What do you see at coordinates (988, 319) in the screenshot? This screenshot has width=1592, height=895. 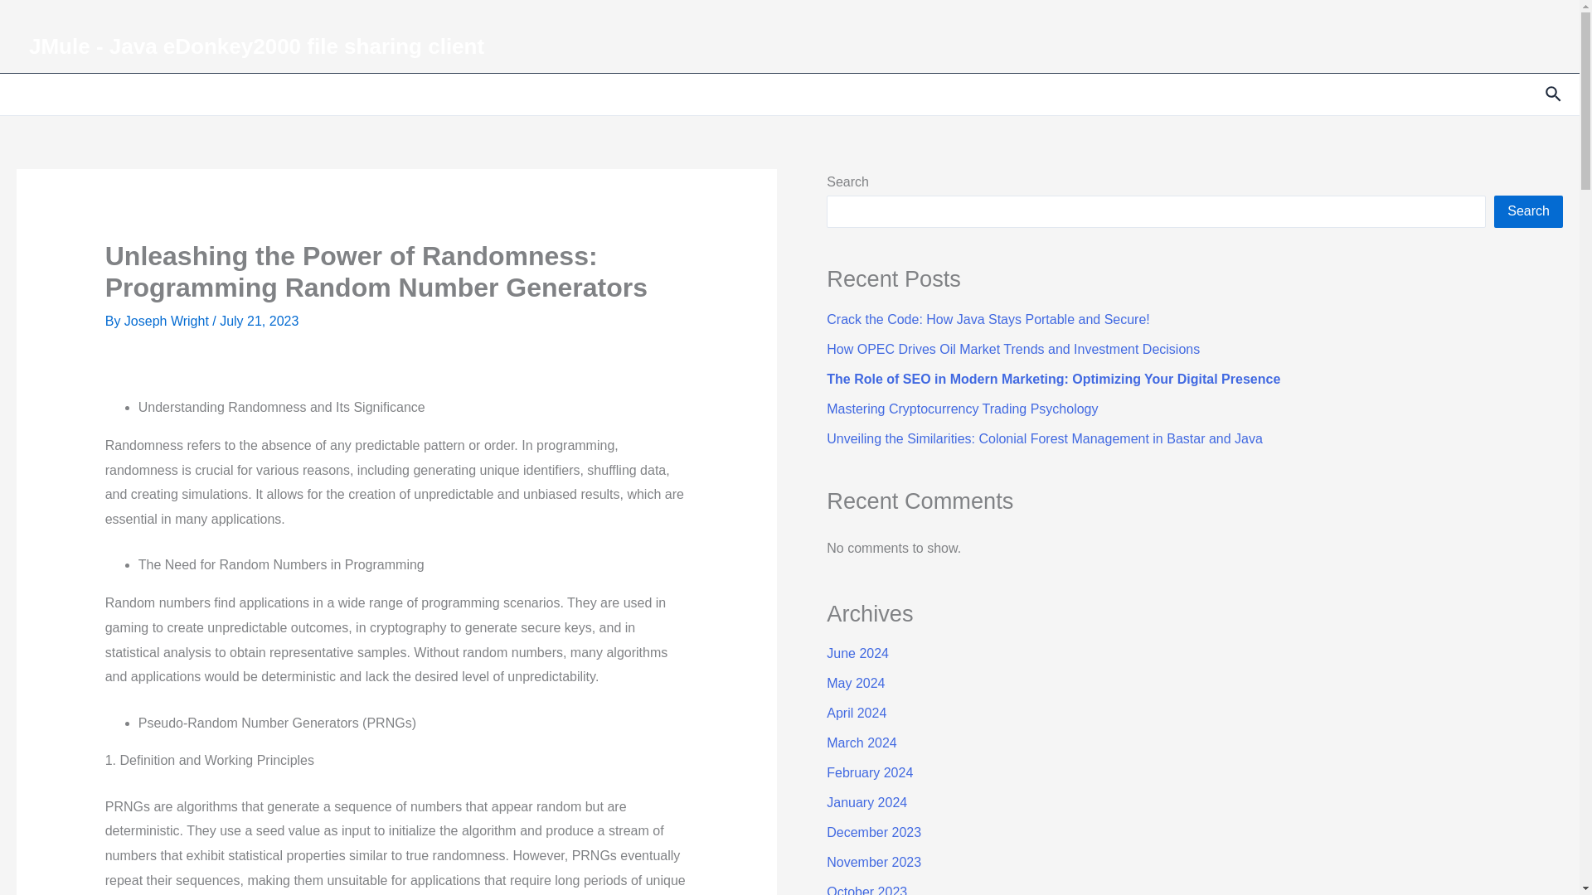 I see `Crack the Code: How Java Stays Portable and Secure!` at bounding box center [988, 319].